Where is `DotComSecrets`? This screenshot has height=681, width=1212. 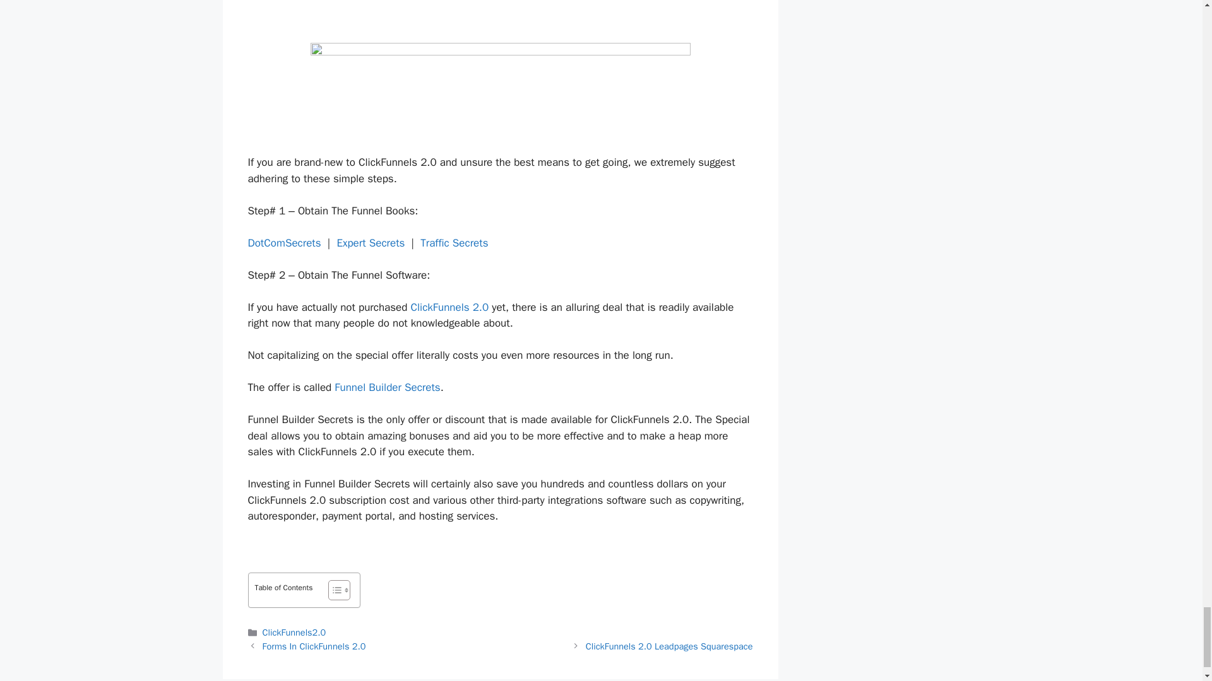
DotComSecrets is located at coordinates (284, 243).